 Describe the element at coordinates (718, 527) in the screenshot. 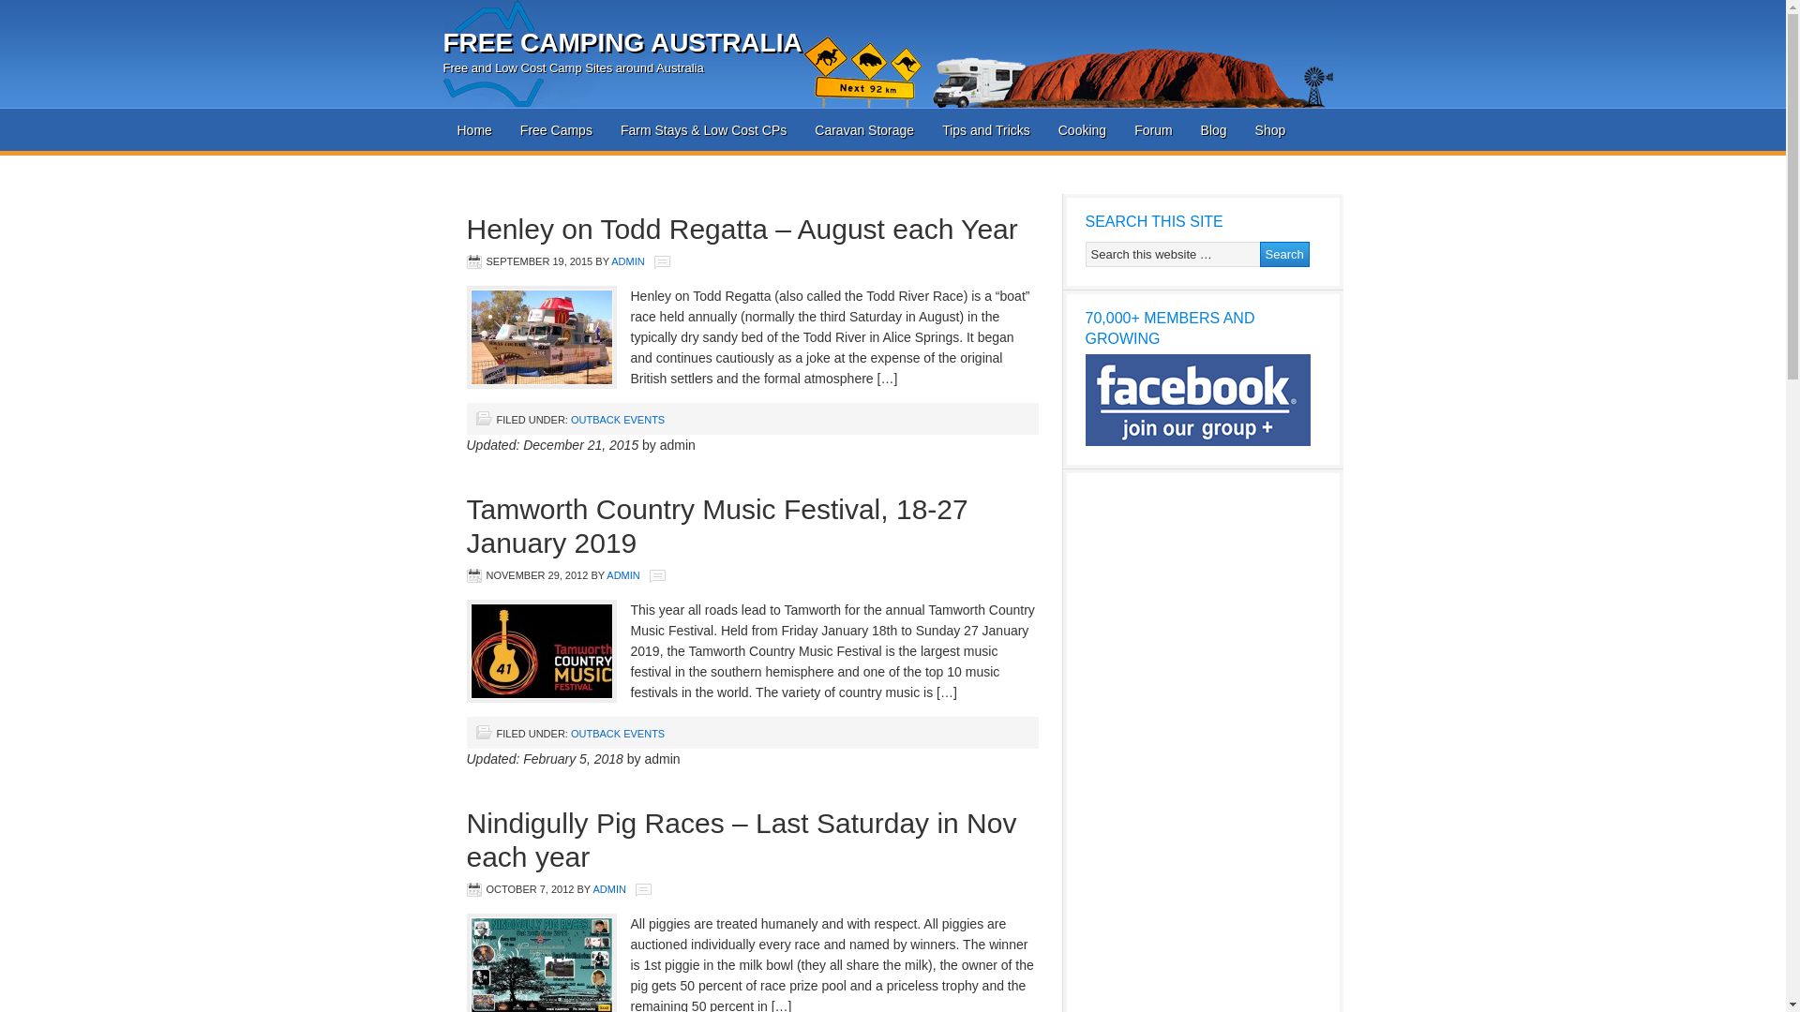

I see `Tamworth Country Music Festival, 18-27 January 2019` at that location.